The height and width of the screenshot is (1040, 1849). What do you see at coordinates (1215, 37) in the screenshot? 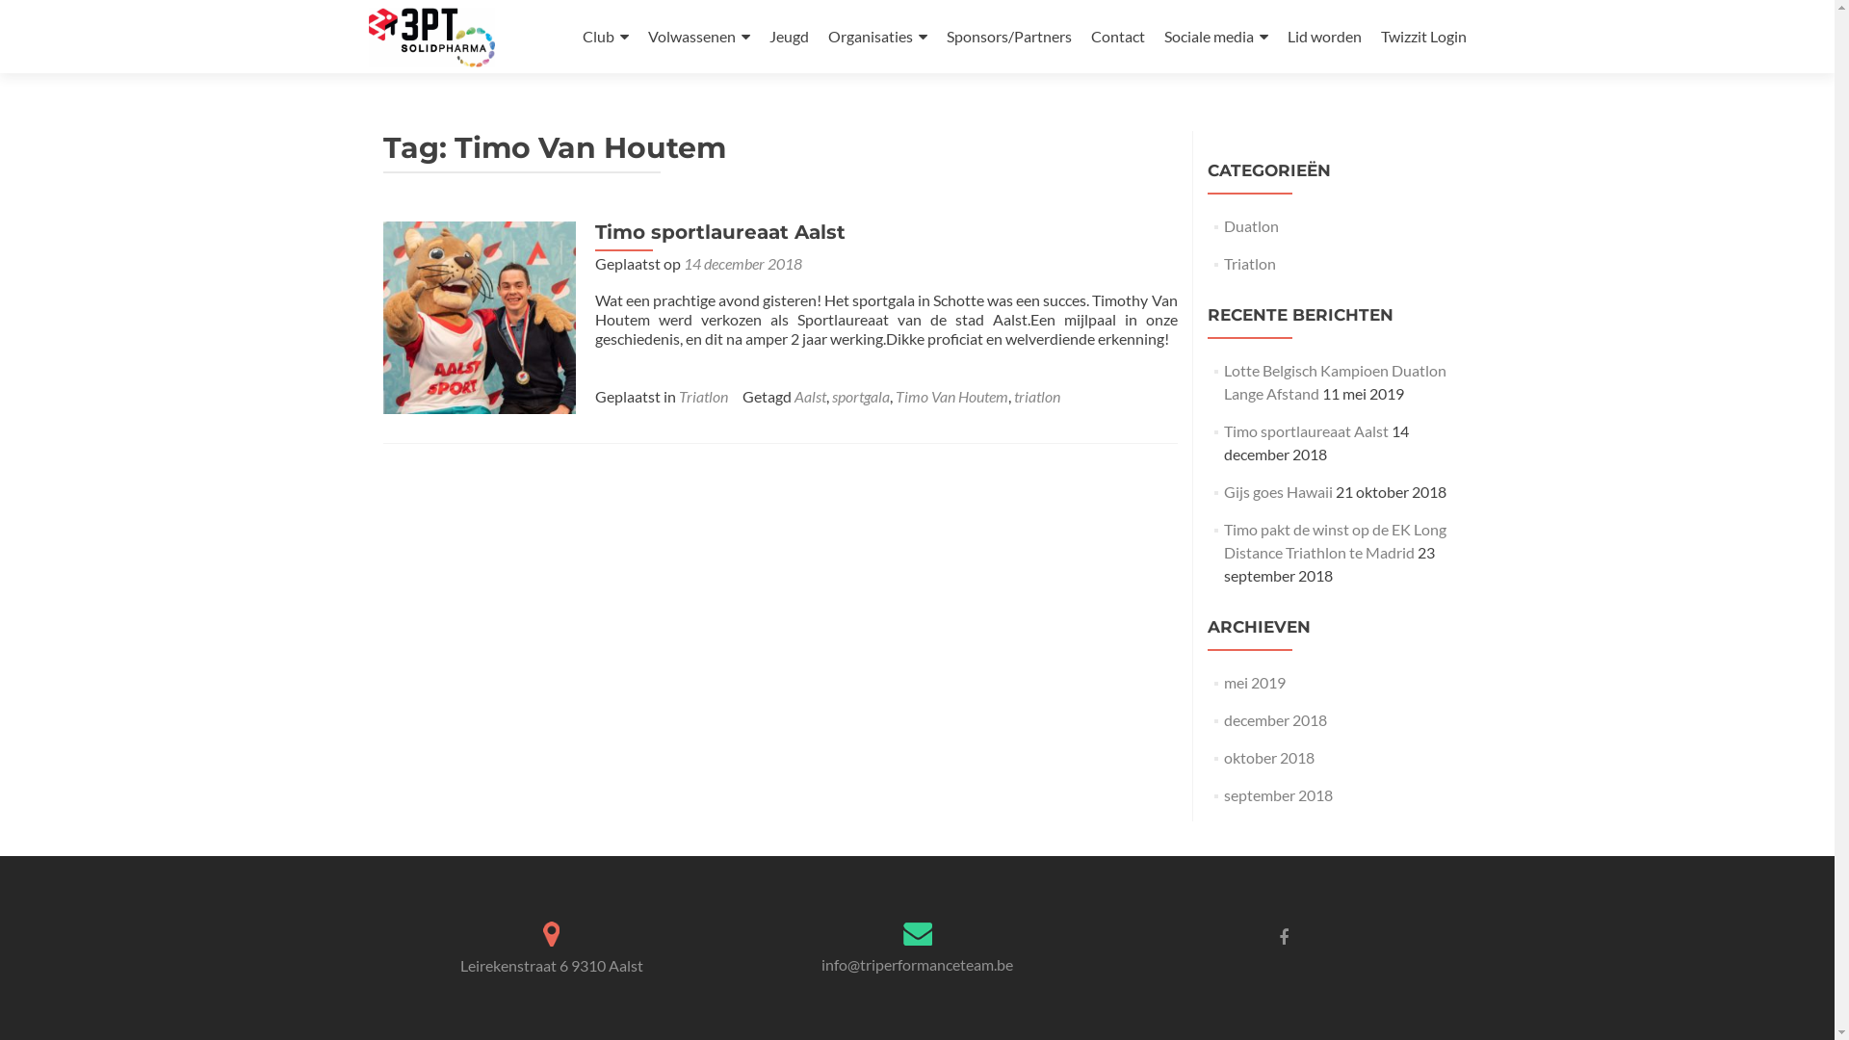
I see `Sociale media` at bounding box center [1215, 37].